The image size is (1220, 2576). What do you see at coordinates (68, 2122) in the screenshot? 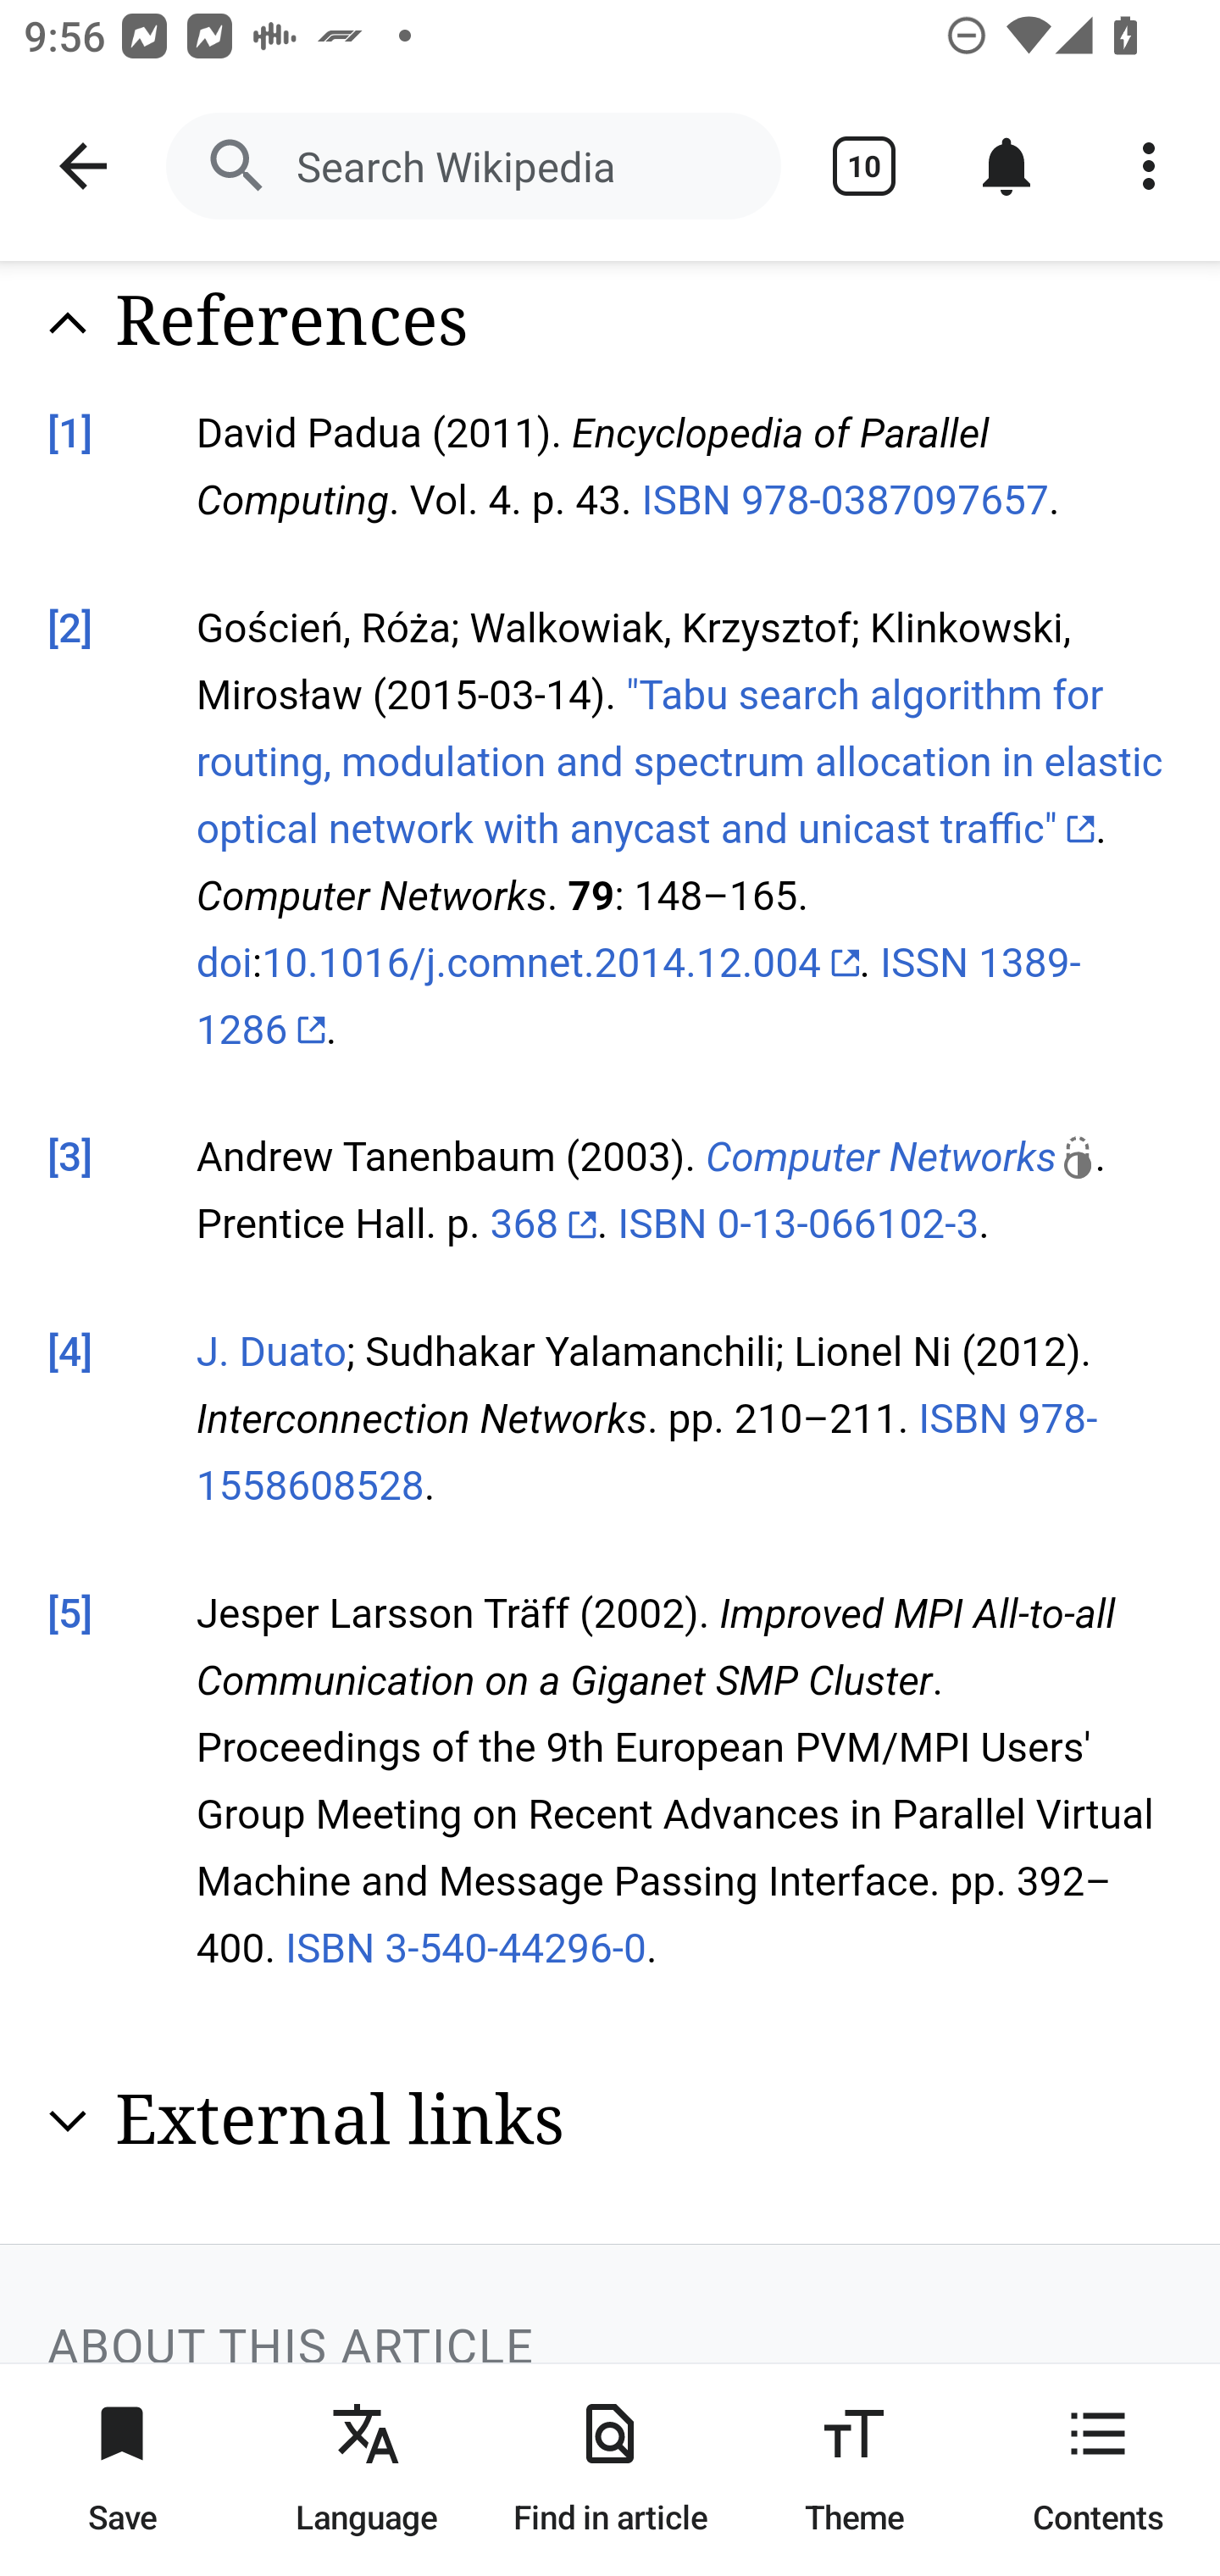
I see `Expand section` at bounding box center [68, 2122].